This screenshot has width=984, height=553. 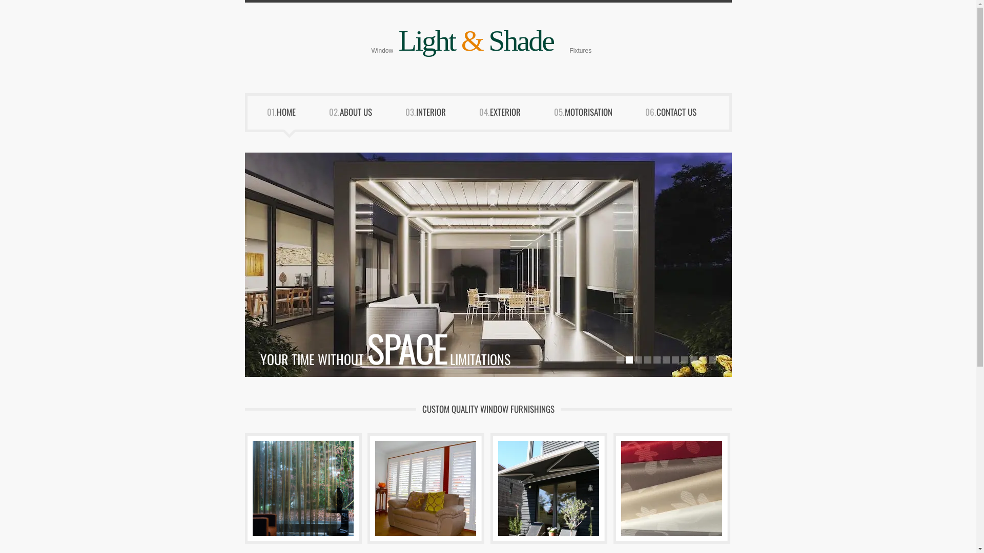 I want to click on 6, so click(x=666, y=360).